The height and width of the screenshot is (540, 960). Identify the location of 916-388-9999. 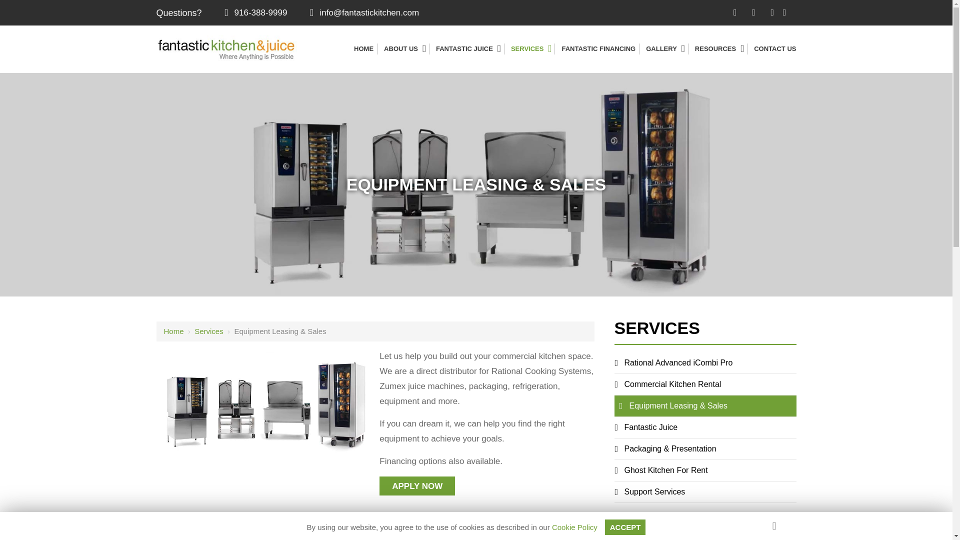
(254, 12).